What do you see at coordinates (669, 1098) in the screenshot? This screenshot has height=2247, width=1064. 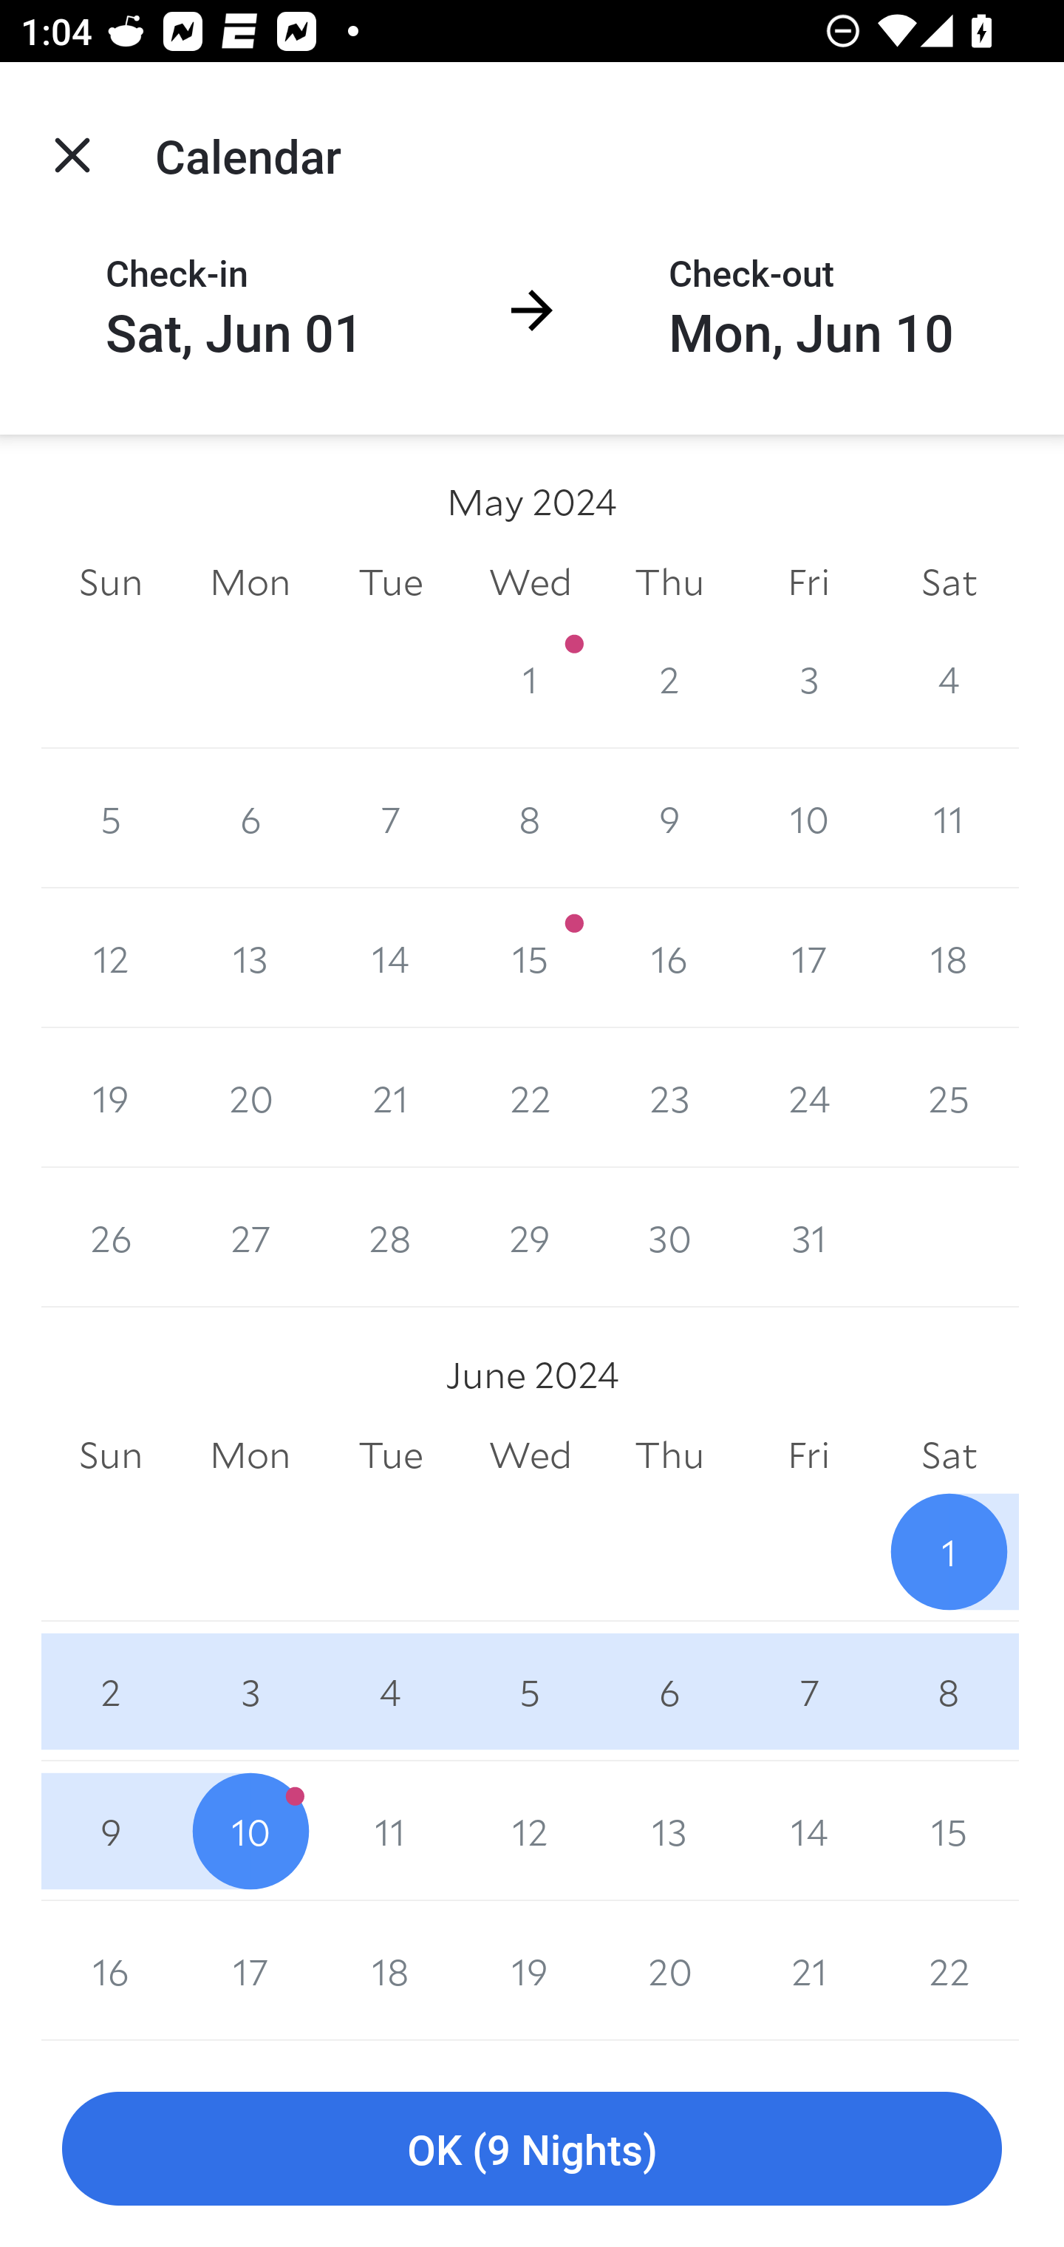 I see `23 23 May 2024` at bounding box center [669, 1098].